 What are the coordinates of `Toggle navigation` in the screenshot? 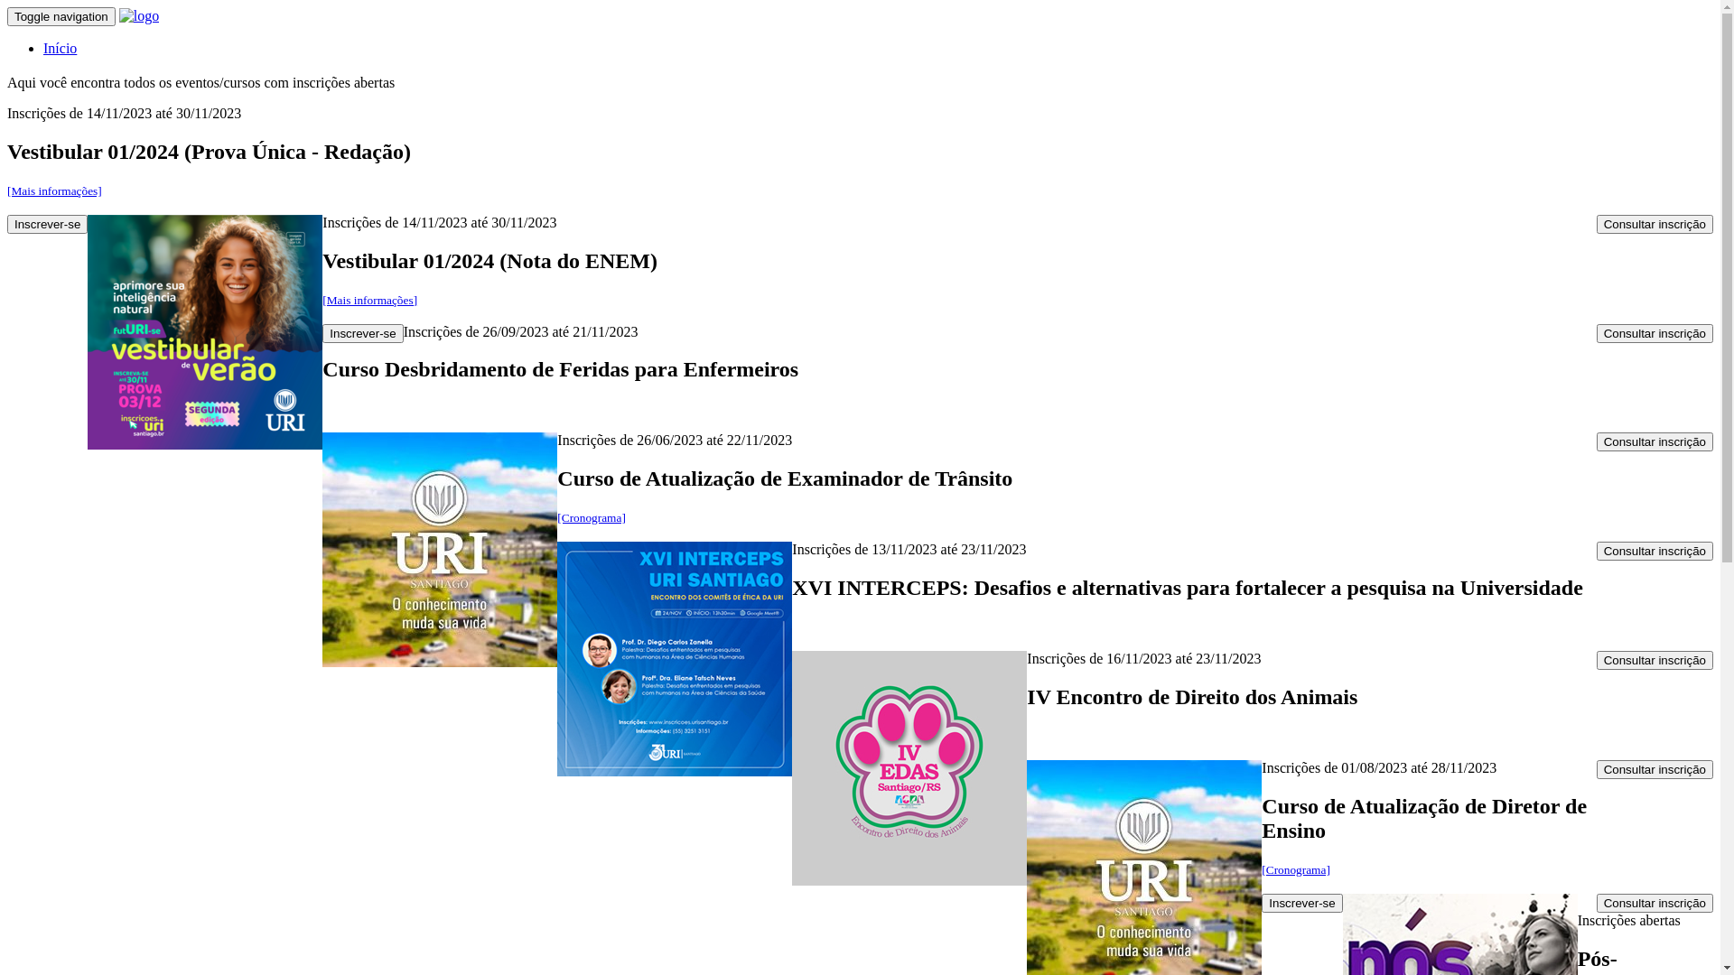 It's located at (61, 16).